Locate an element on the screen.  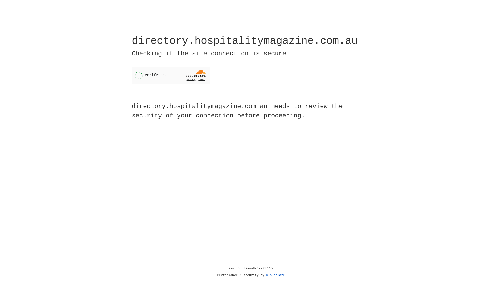
Cloudflare is located at coordinates (276, 275).